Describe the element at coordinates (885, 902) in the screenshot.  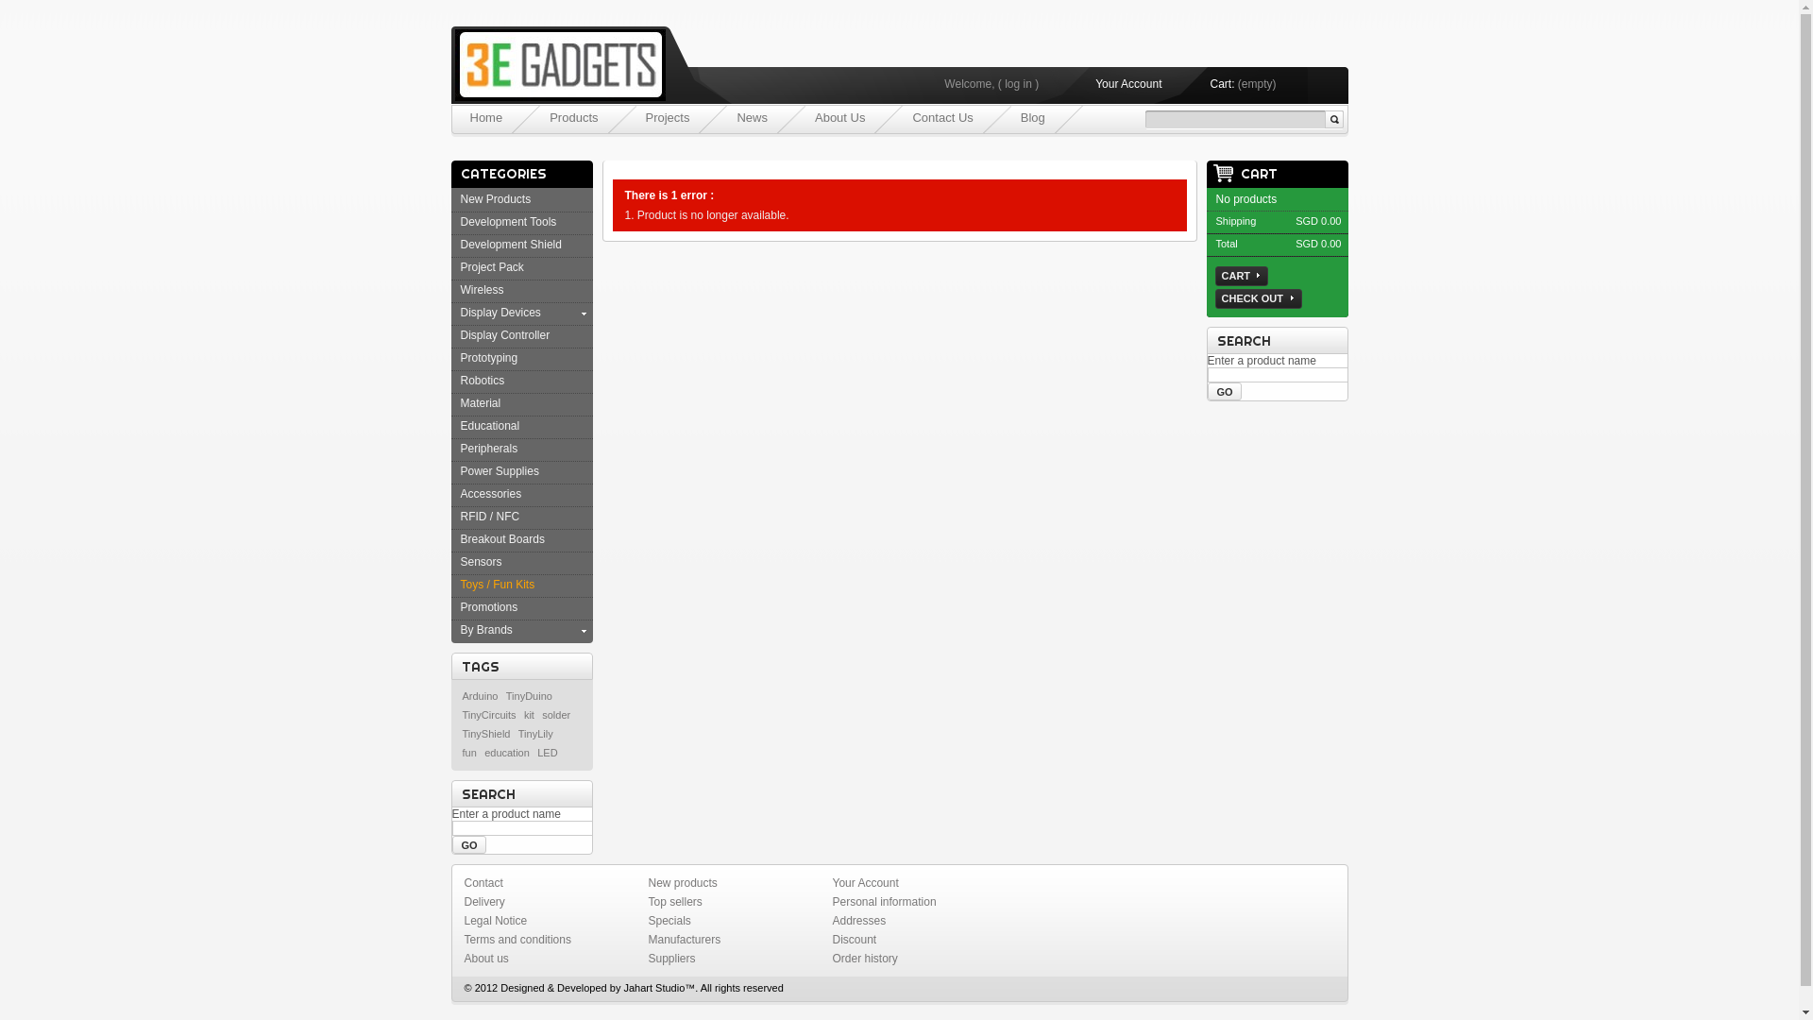
I see `Personal information` at that location.